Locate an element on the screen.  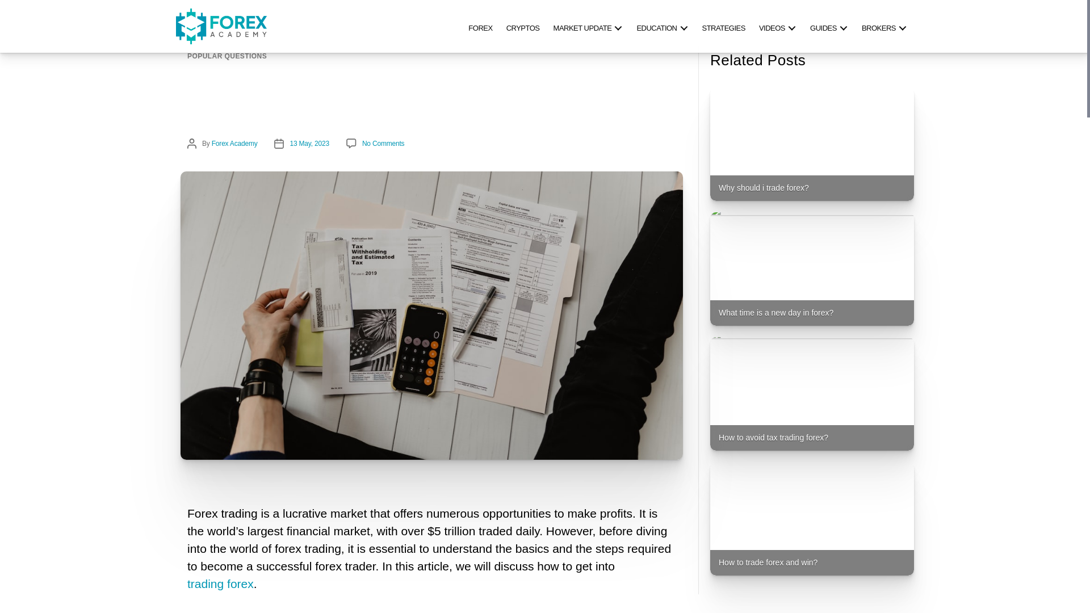
Why should i trade forex? is located at coordinates (812, 144).